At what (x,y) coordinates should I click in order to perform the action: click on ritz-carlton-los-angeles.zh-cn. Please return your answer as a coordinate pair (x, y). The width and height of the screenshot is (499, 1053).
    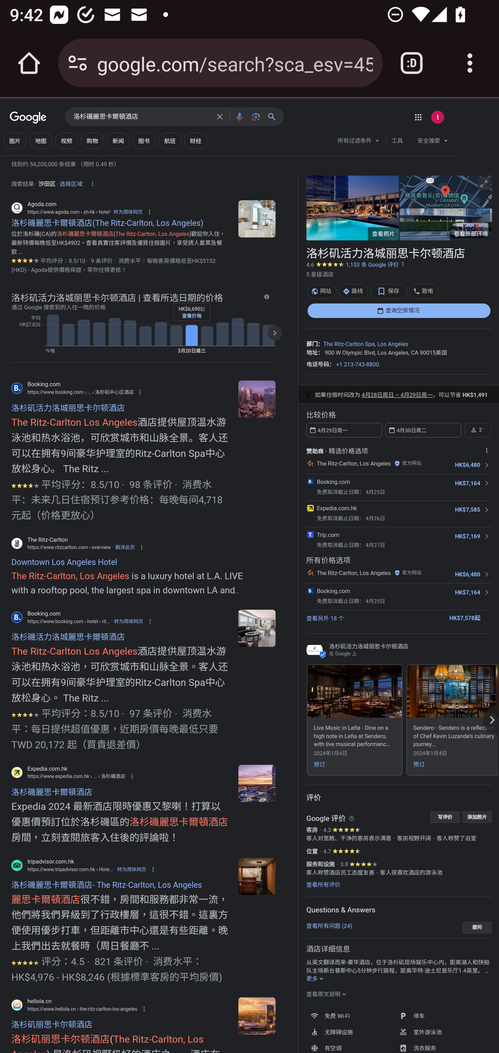
    Looking at the image, I should click on (256, 399).